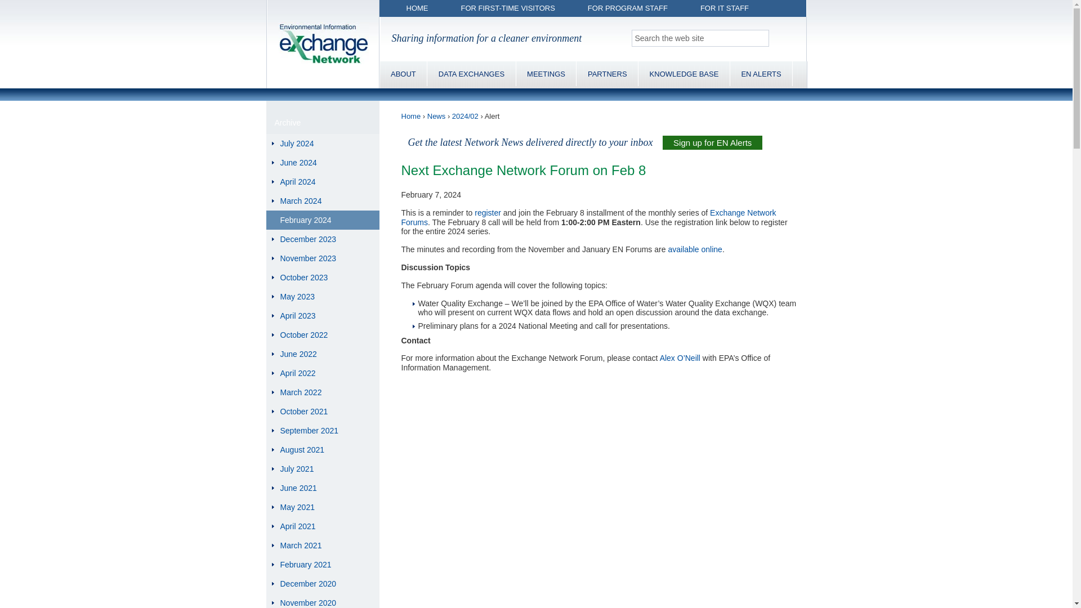 The width and height of the screenshot is (1081, 608). I want to click on FOR IT STAFF, so click(725, 8).